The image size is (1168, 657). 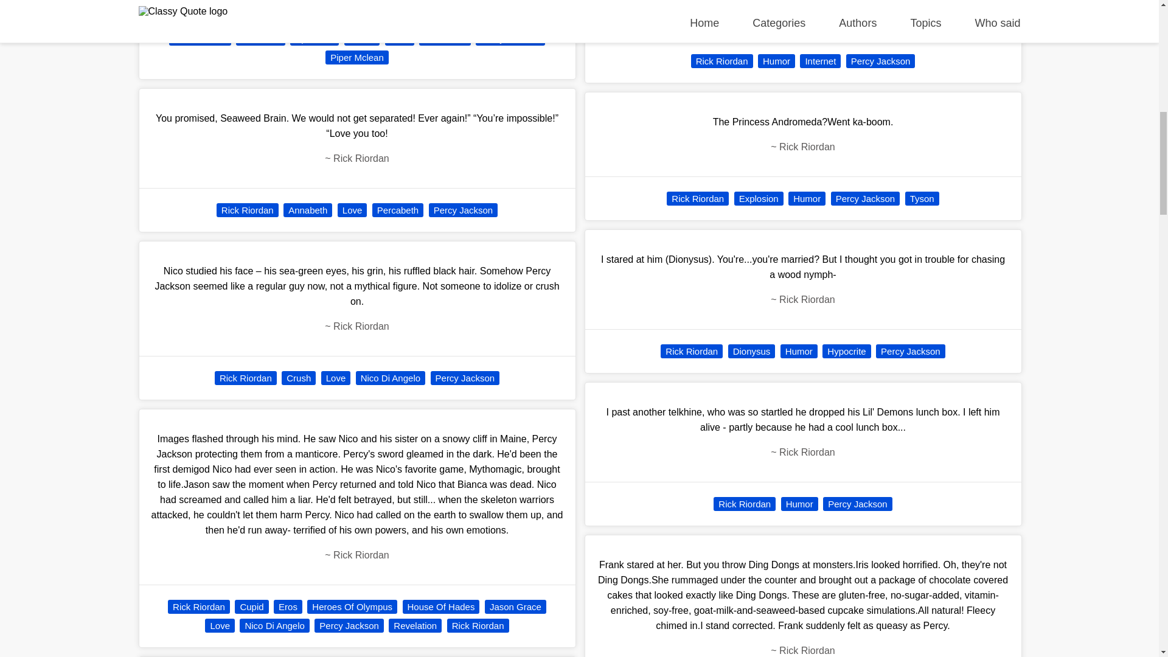 I want to click on Crush, so click(x=298, y=378).